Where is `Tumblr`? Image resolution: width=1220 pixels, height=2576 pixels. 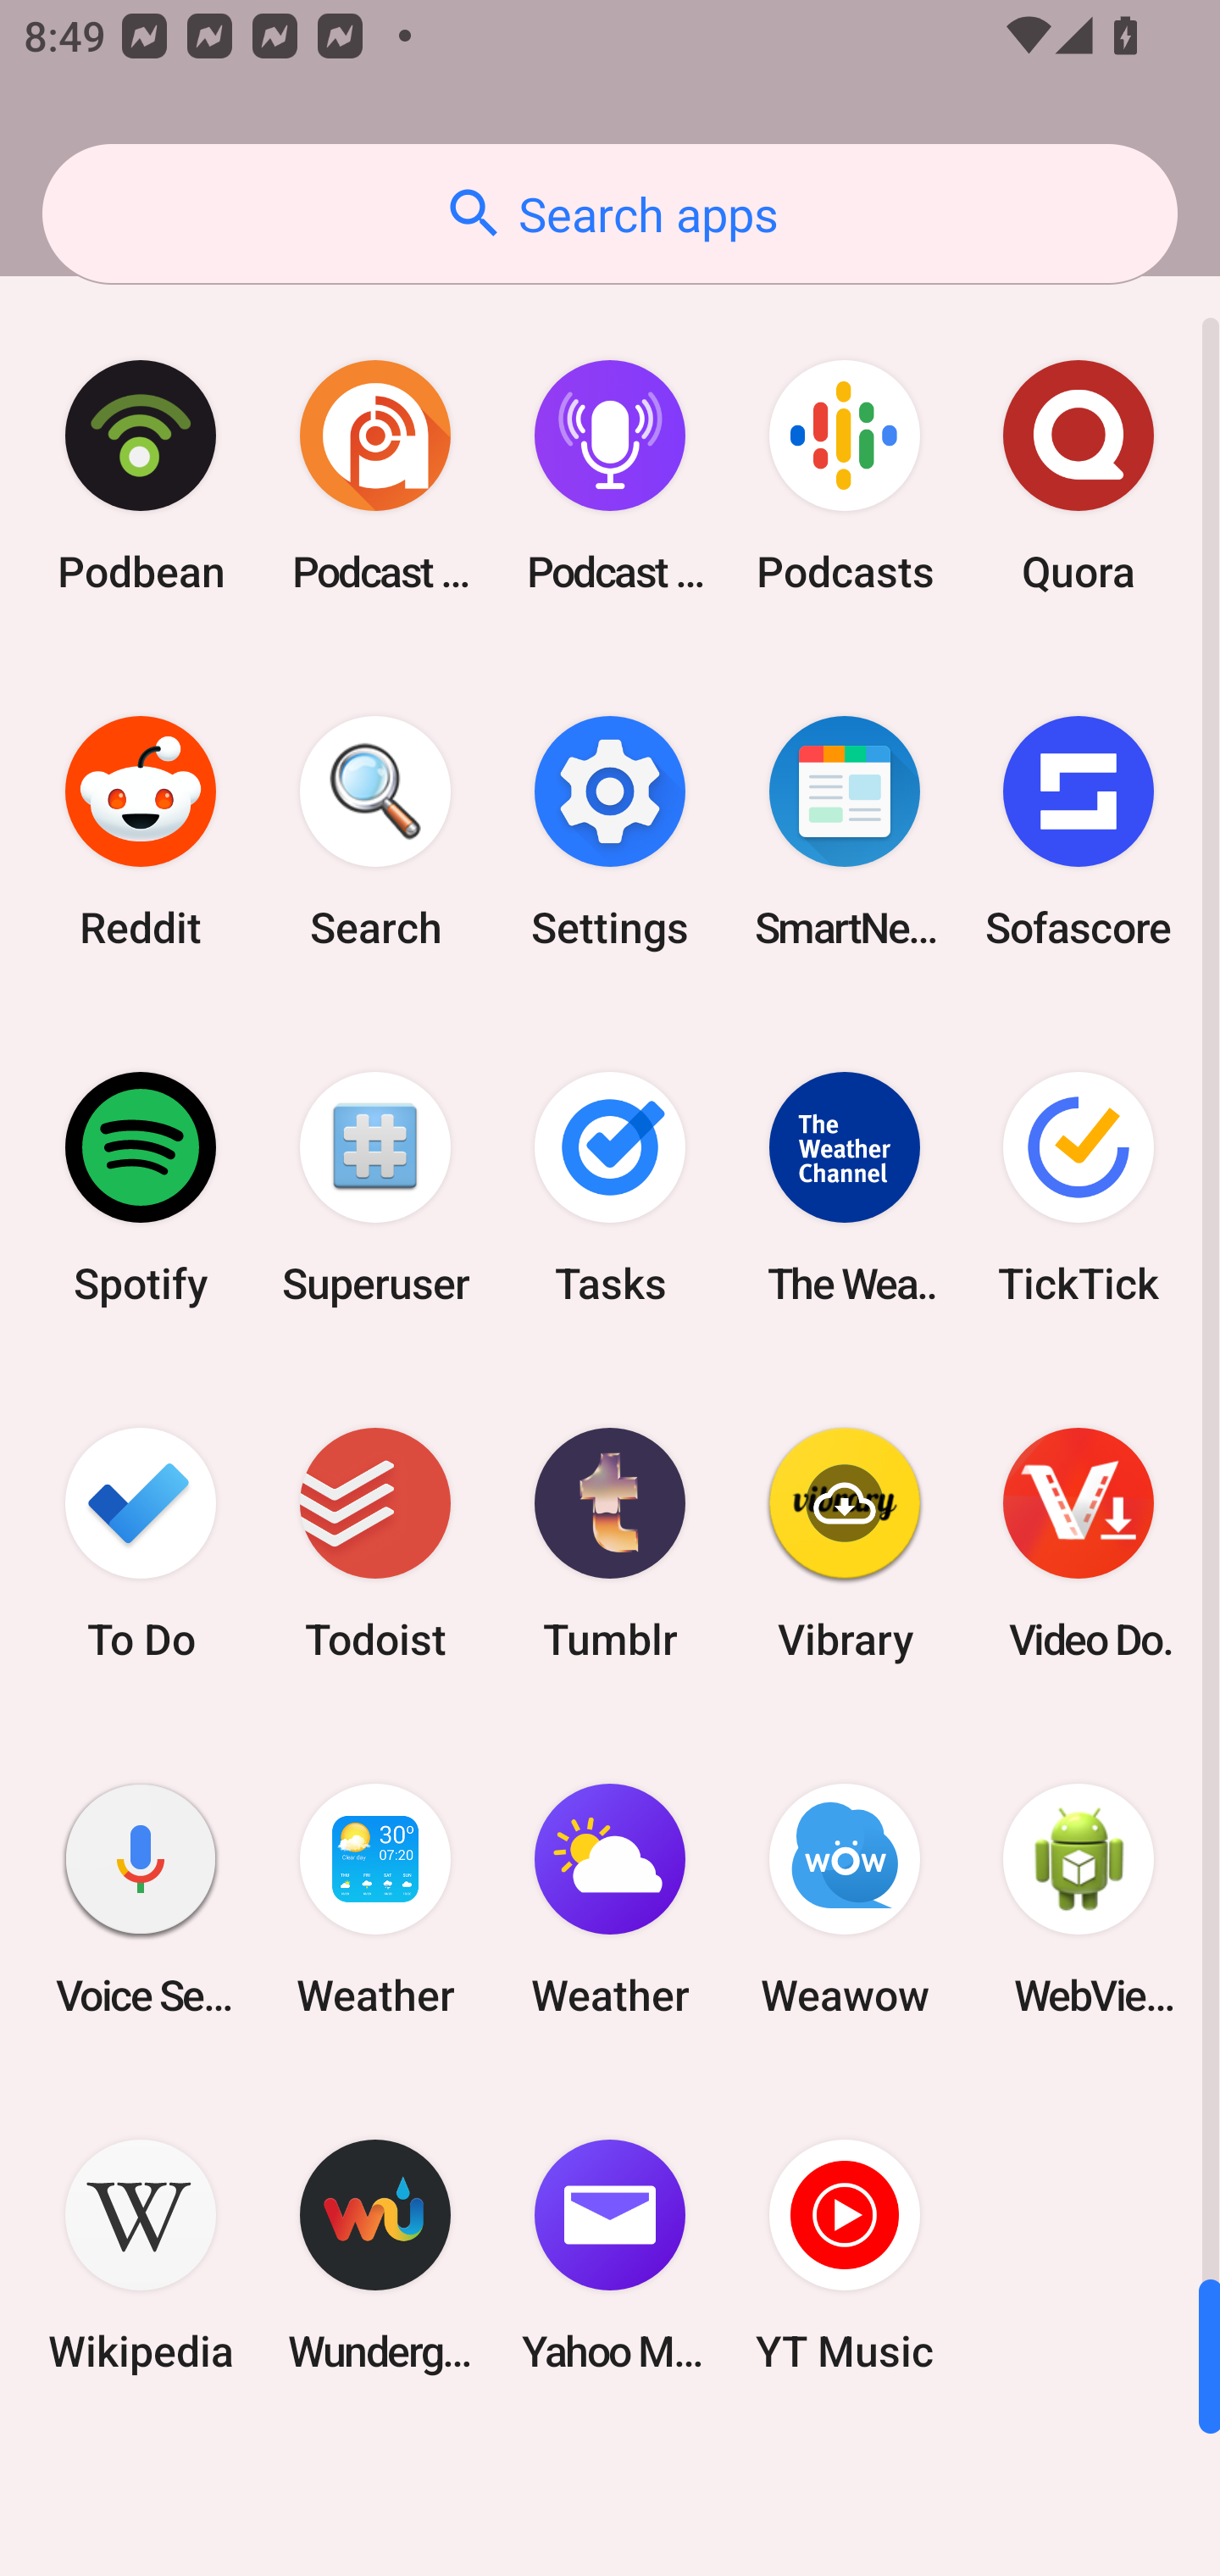 Tumblr is located at coordinates (610, 1542).